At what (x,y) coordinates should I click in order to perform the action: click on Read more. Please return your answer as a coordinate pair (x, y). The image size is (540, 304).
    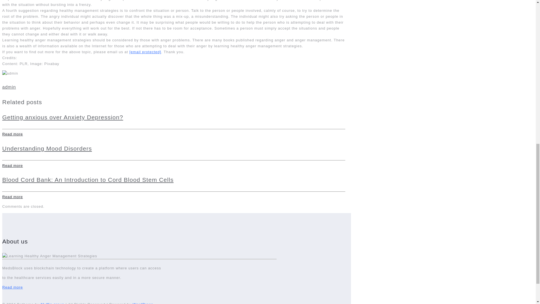
    Looking at the image, I should click on (12, 197).